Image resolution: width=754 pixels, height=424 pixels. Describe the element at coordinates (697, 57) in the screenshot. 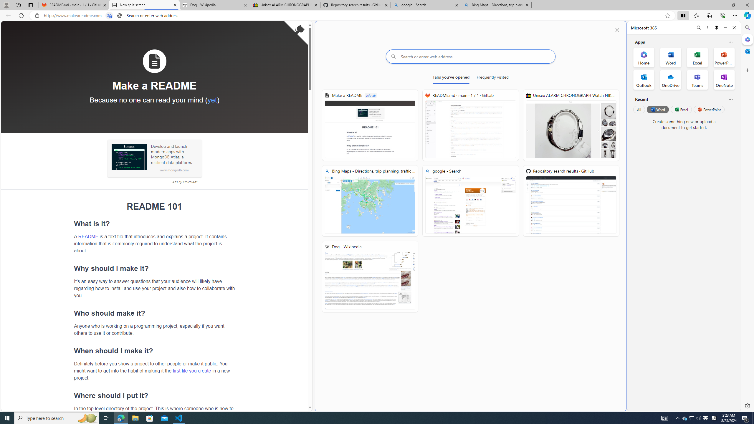

I see `Excel Office App` at that location.